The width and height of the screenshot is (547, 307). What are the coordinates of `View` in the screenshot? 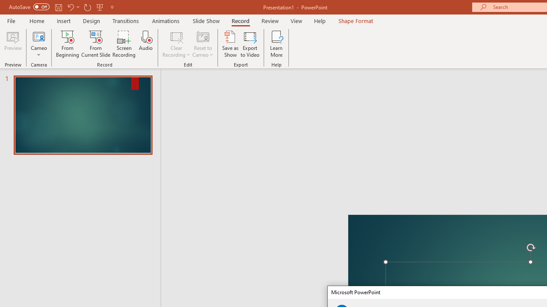 It's located at (296, 20).